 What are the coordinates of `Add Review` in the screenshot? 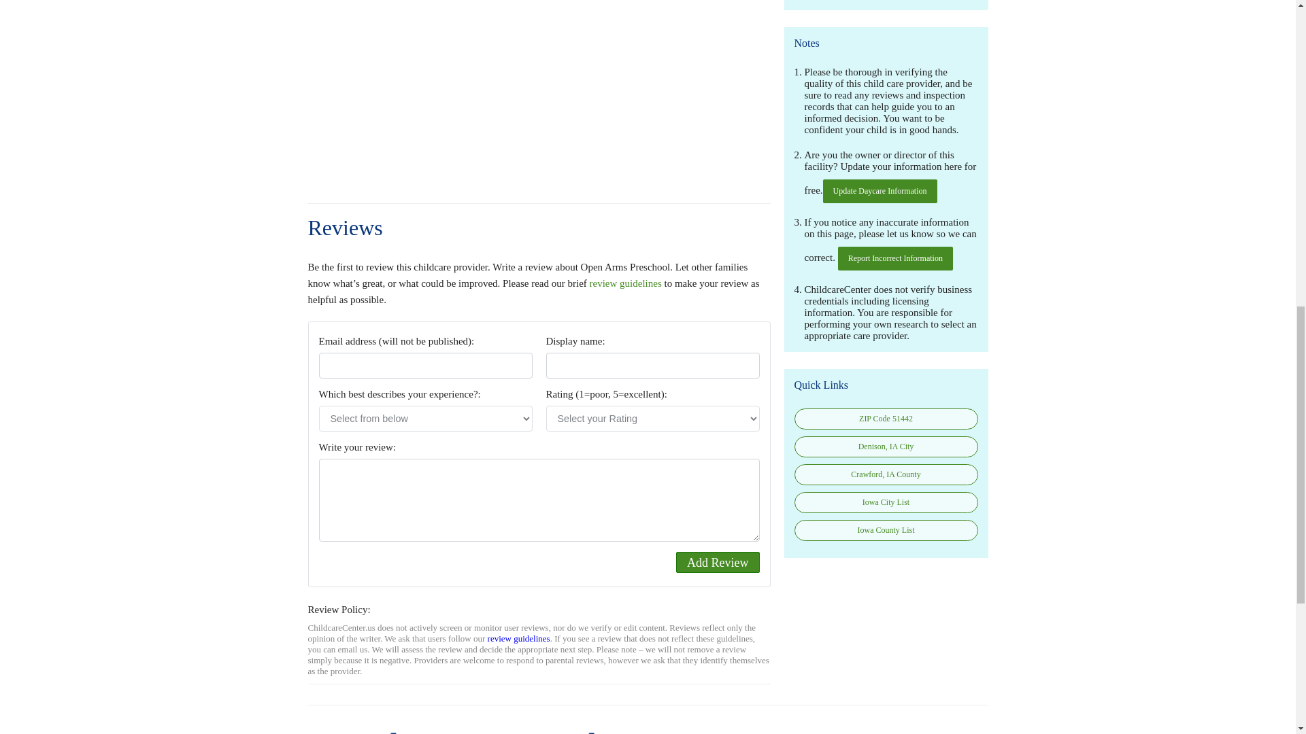 It's located at (717, 563).